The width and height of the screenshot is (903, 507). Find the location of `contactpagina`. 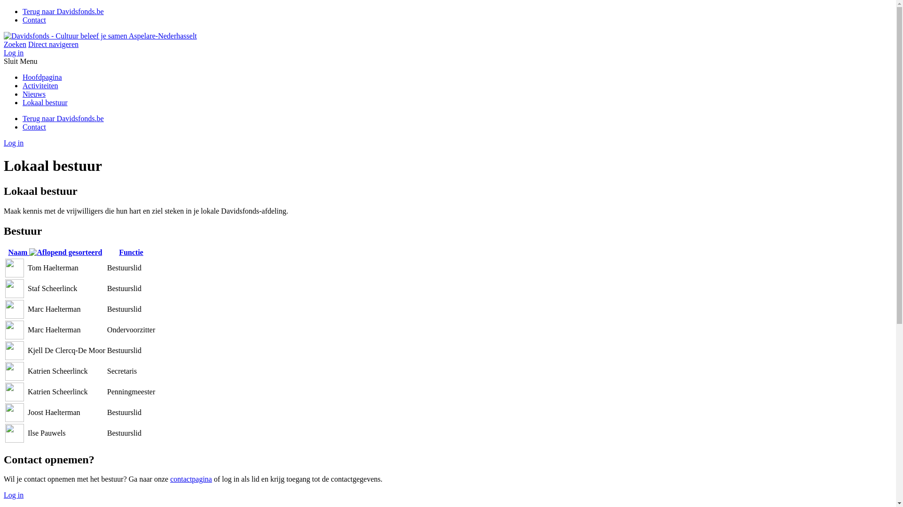

contactpagina is located at coordinates (191, 479).